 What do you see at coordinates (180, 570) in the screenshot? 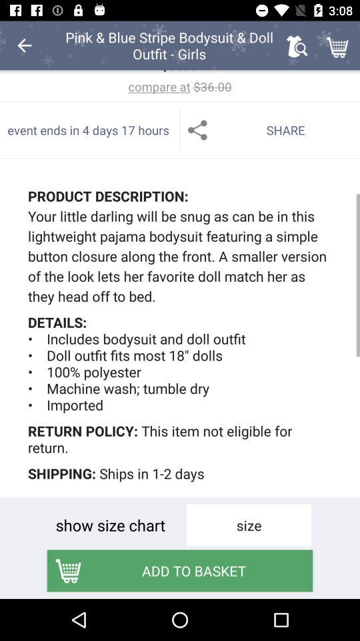
I see `jump until the add to basket item` at bounding box center [180, 570].